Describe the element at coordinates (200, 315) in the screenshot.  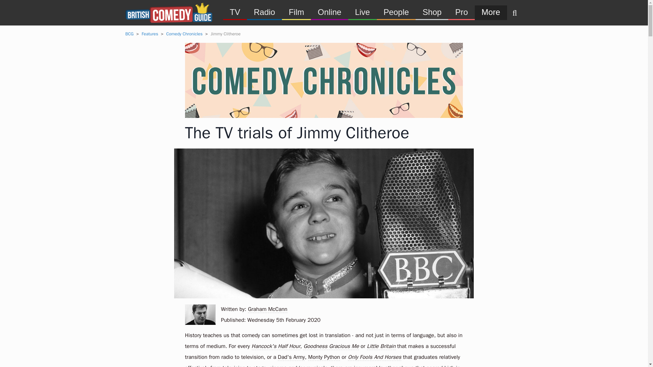
I see `Graham McCann` at that location.